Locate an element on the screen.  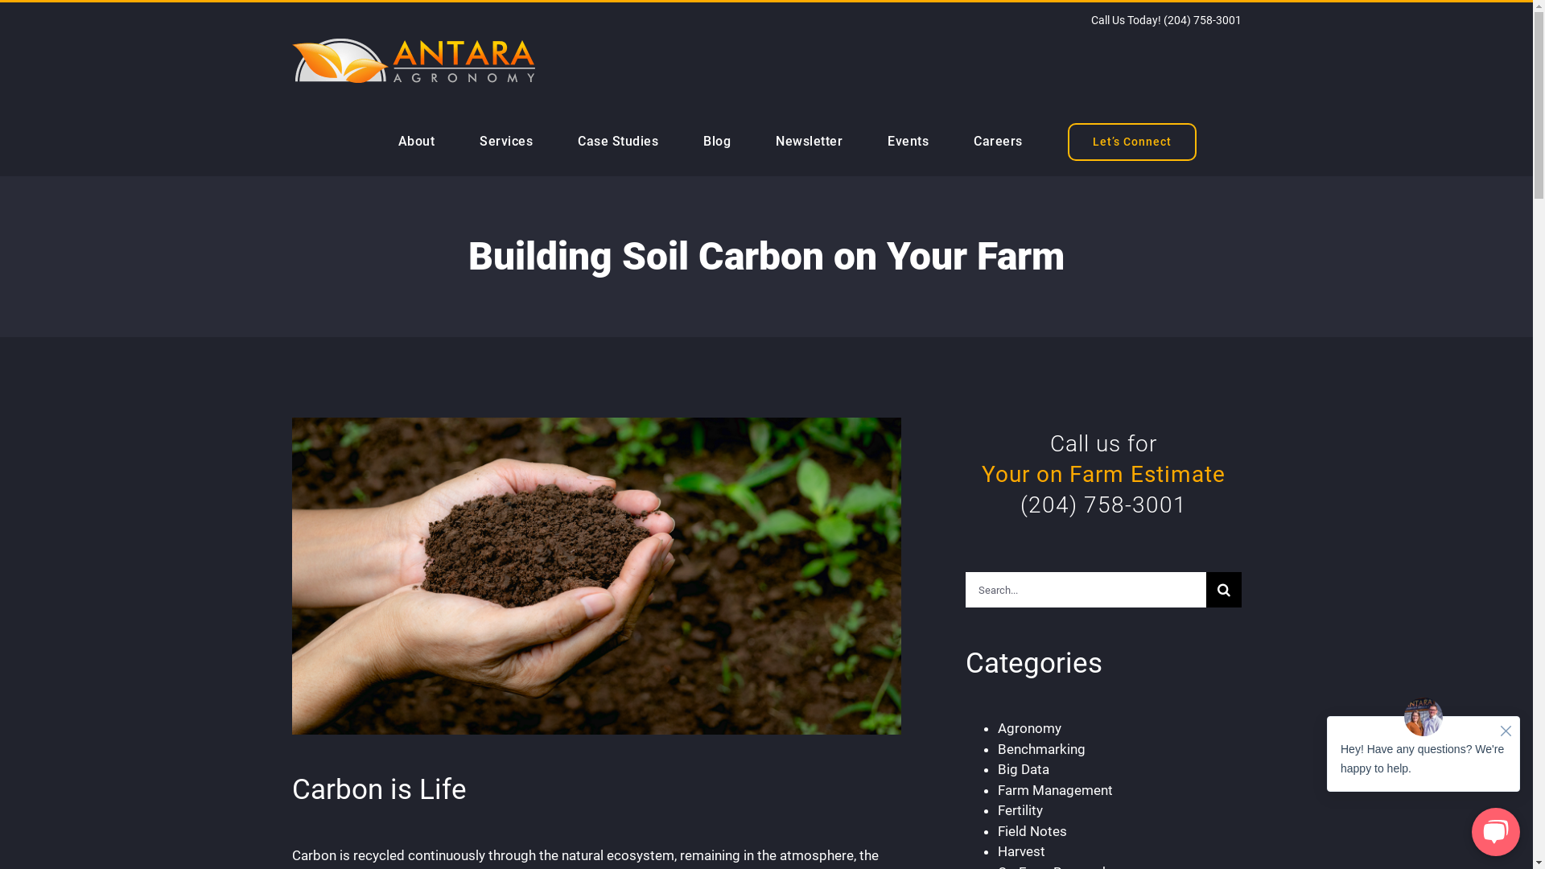
About is located at coordinates (415, 142).